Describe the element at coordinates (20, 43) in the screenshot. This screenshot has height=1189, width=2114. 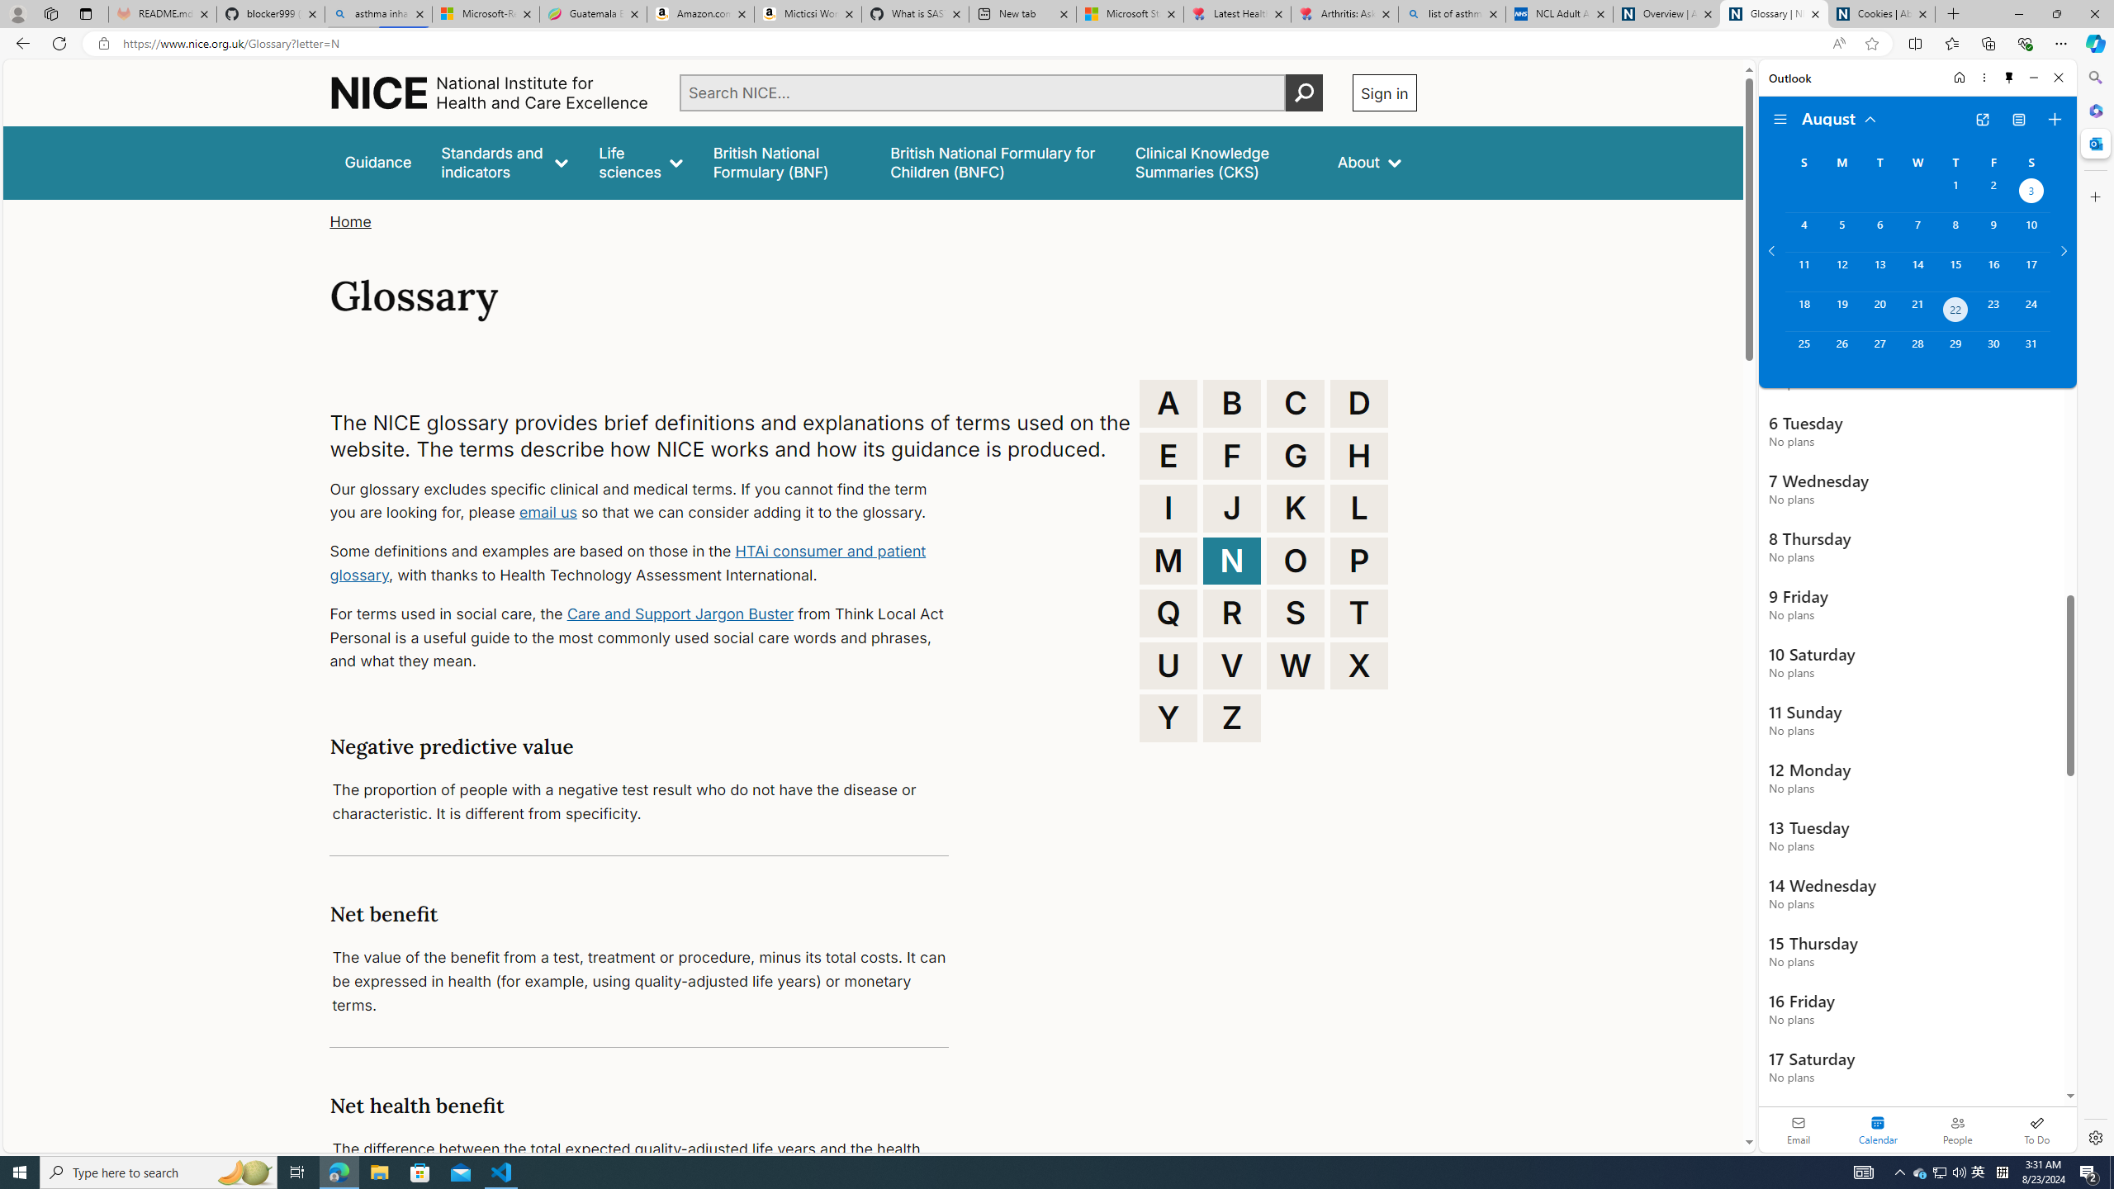
I see `Back` at that location.